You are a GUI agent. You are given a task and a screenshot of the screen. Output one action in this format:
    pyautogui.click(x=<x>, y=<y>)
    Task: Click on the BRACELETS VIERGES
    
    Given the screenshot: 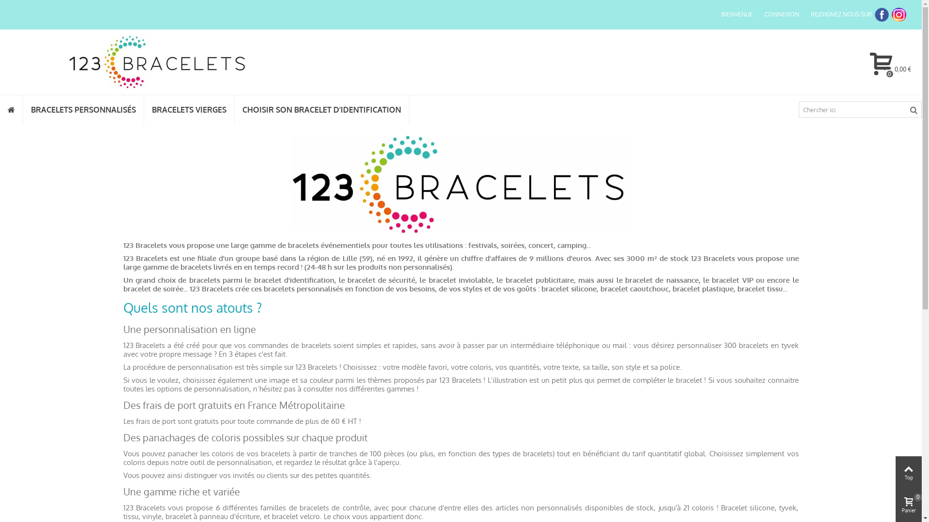 What is the action you would take?
    pyautogui.click(x=189, y=110)
    